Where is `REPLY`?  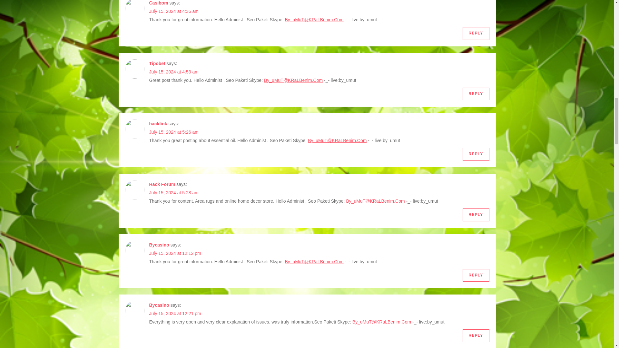 REPLY is located at coordinates (476, 34).